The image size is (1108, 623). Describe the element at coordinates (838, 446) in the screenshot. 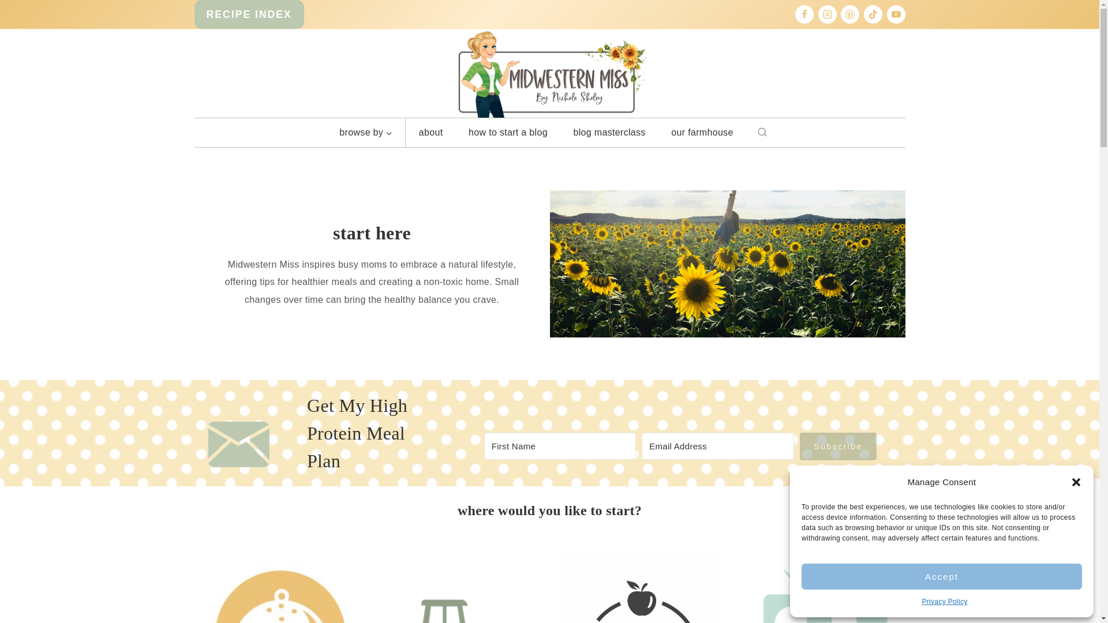

I see `Subscribe` at that location.